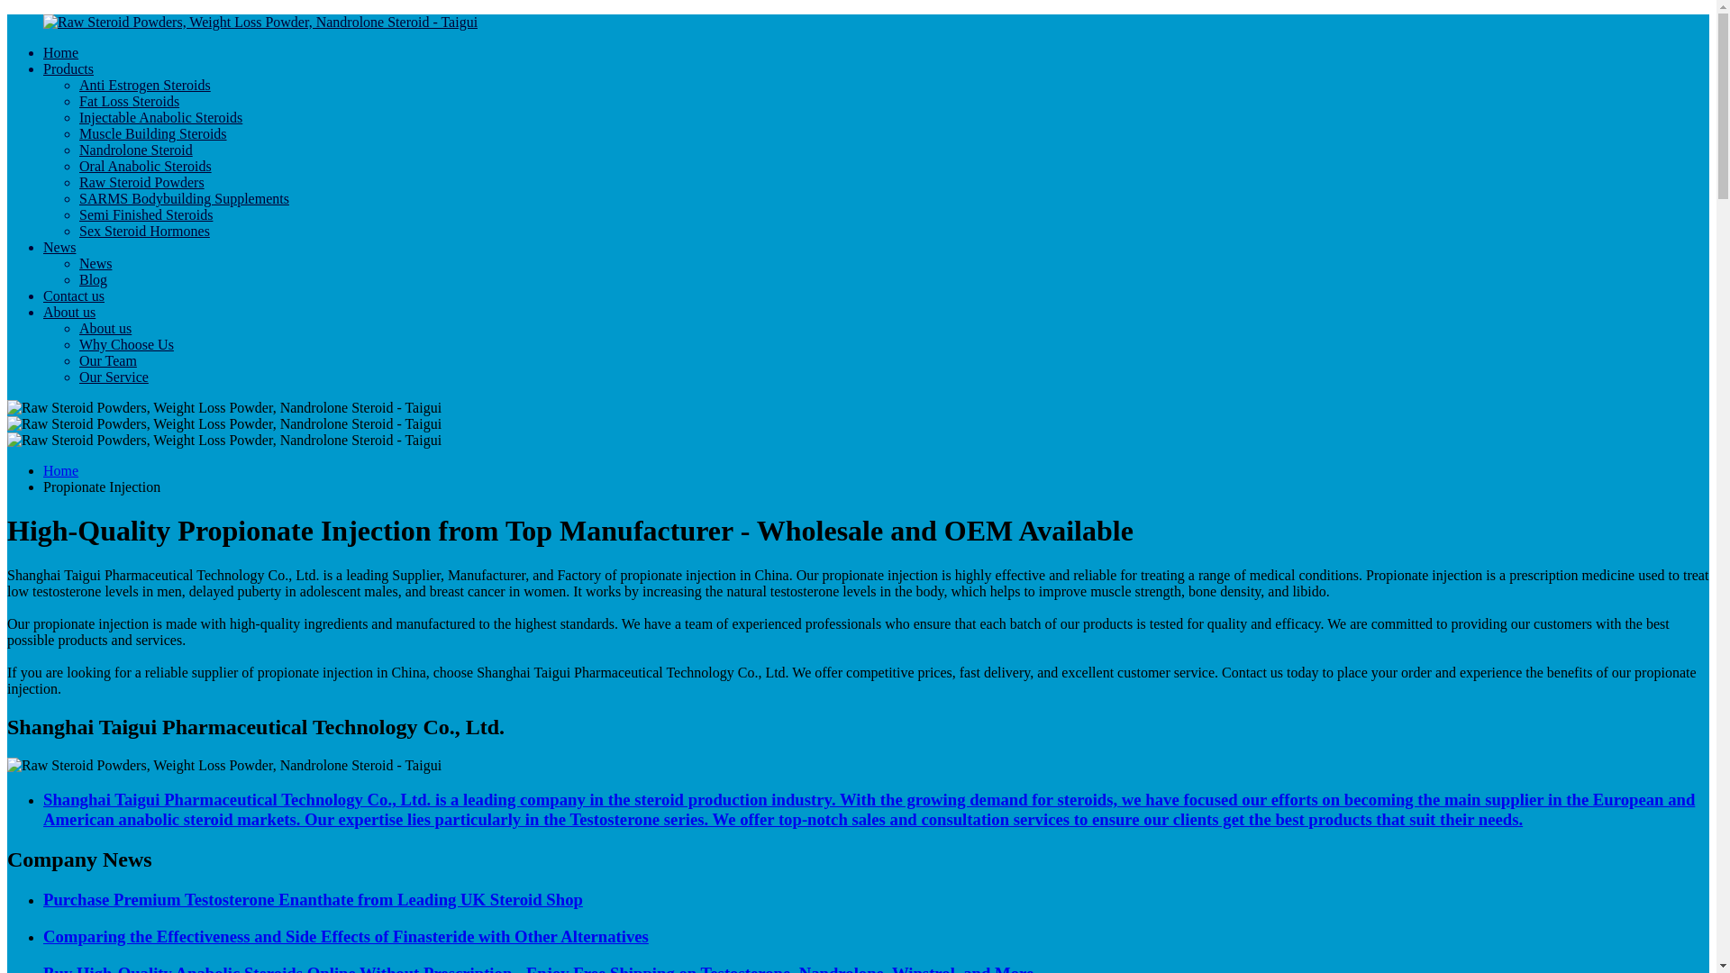  Describe the element at coordinates (105, 328) in the screenshot. I see `About us` at that location.